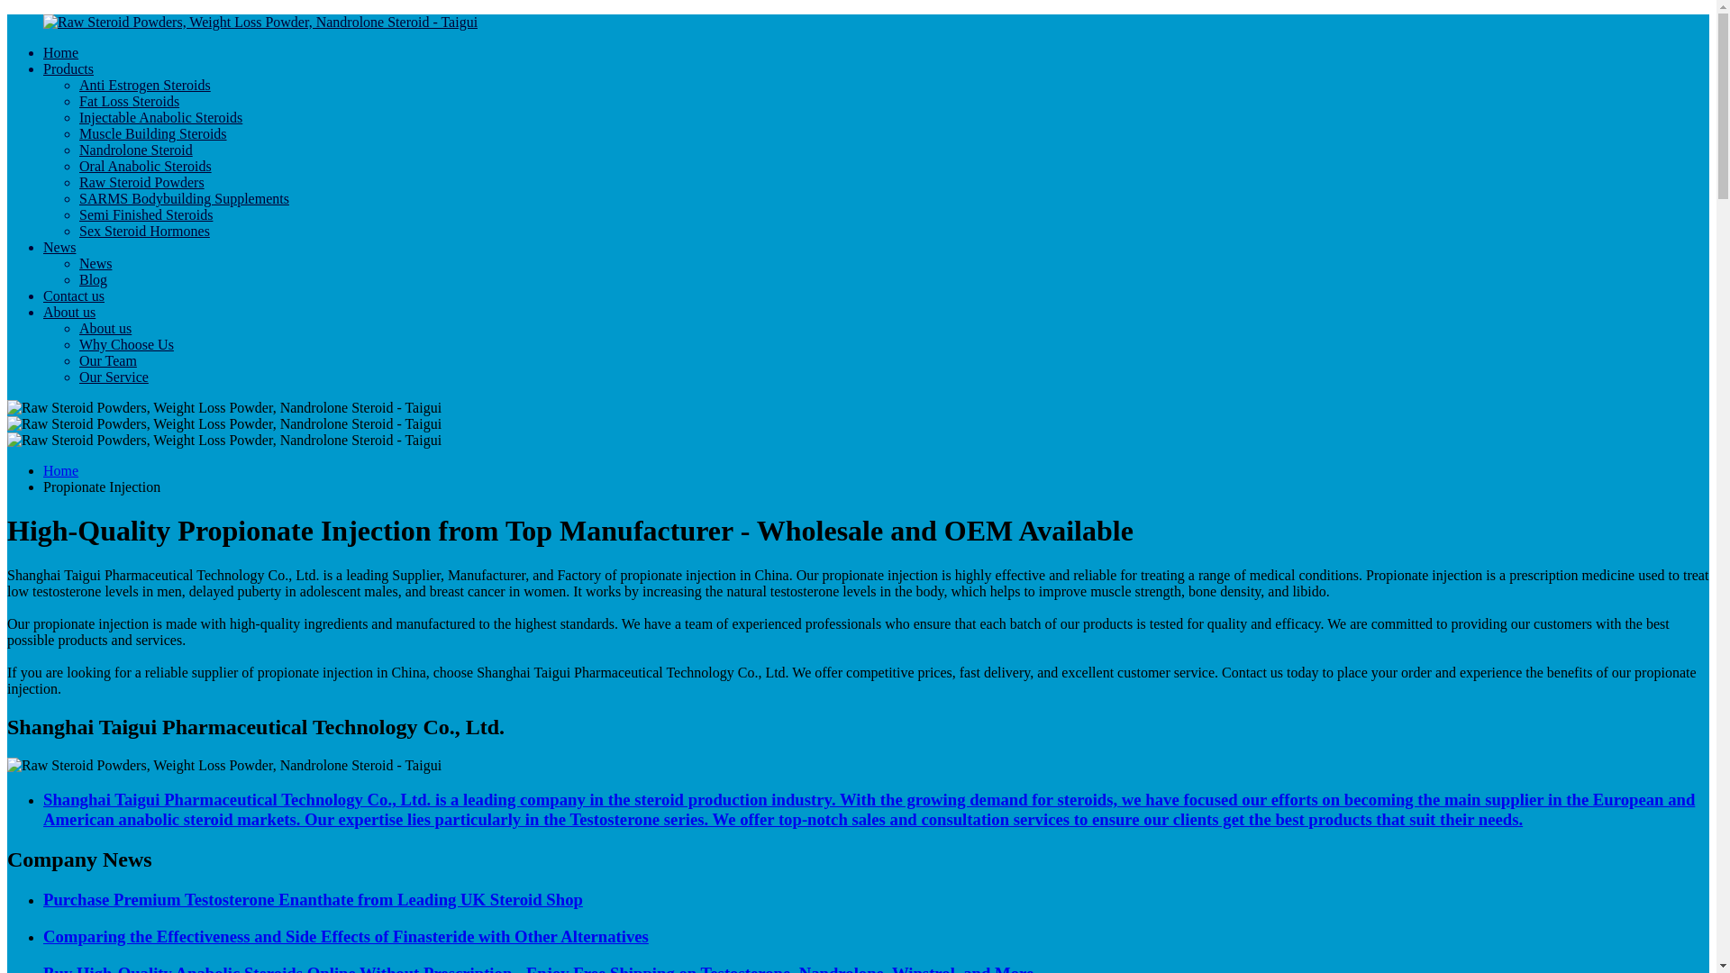  Describe the element at coordinates (105, 328) in the screenshot. I see `About us` at that location.